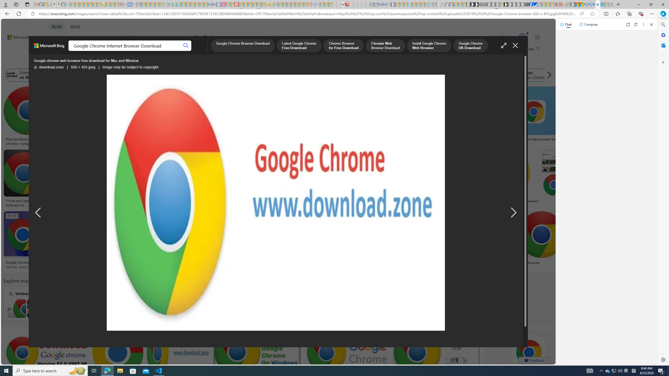 The height and width of the screenshot is (376, 669). Describe the element at coordinates (128, 91) in the screenshot. I see `Watch video` at that location.